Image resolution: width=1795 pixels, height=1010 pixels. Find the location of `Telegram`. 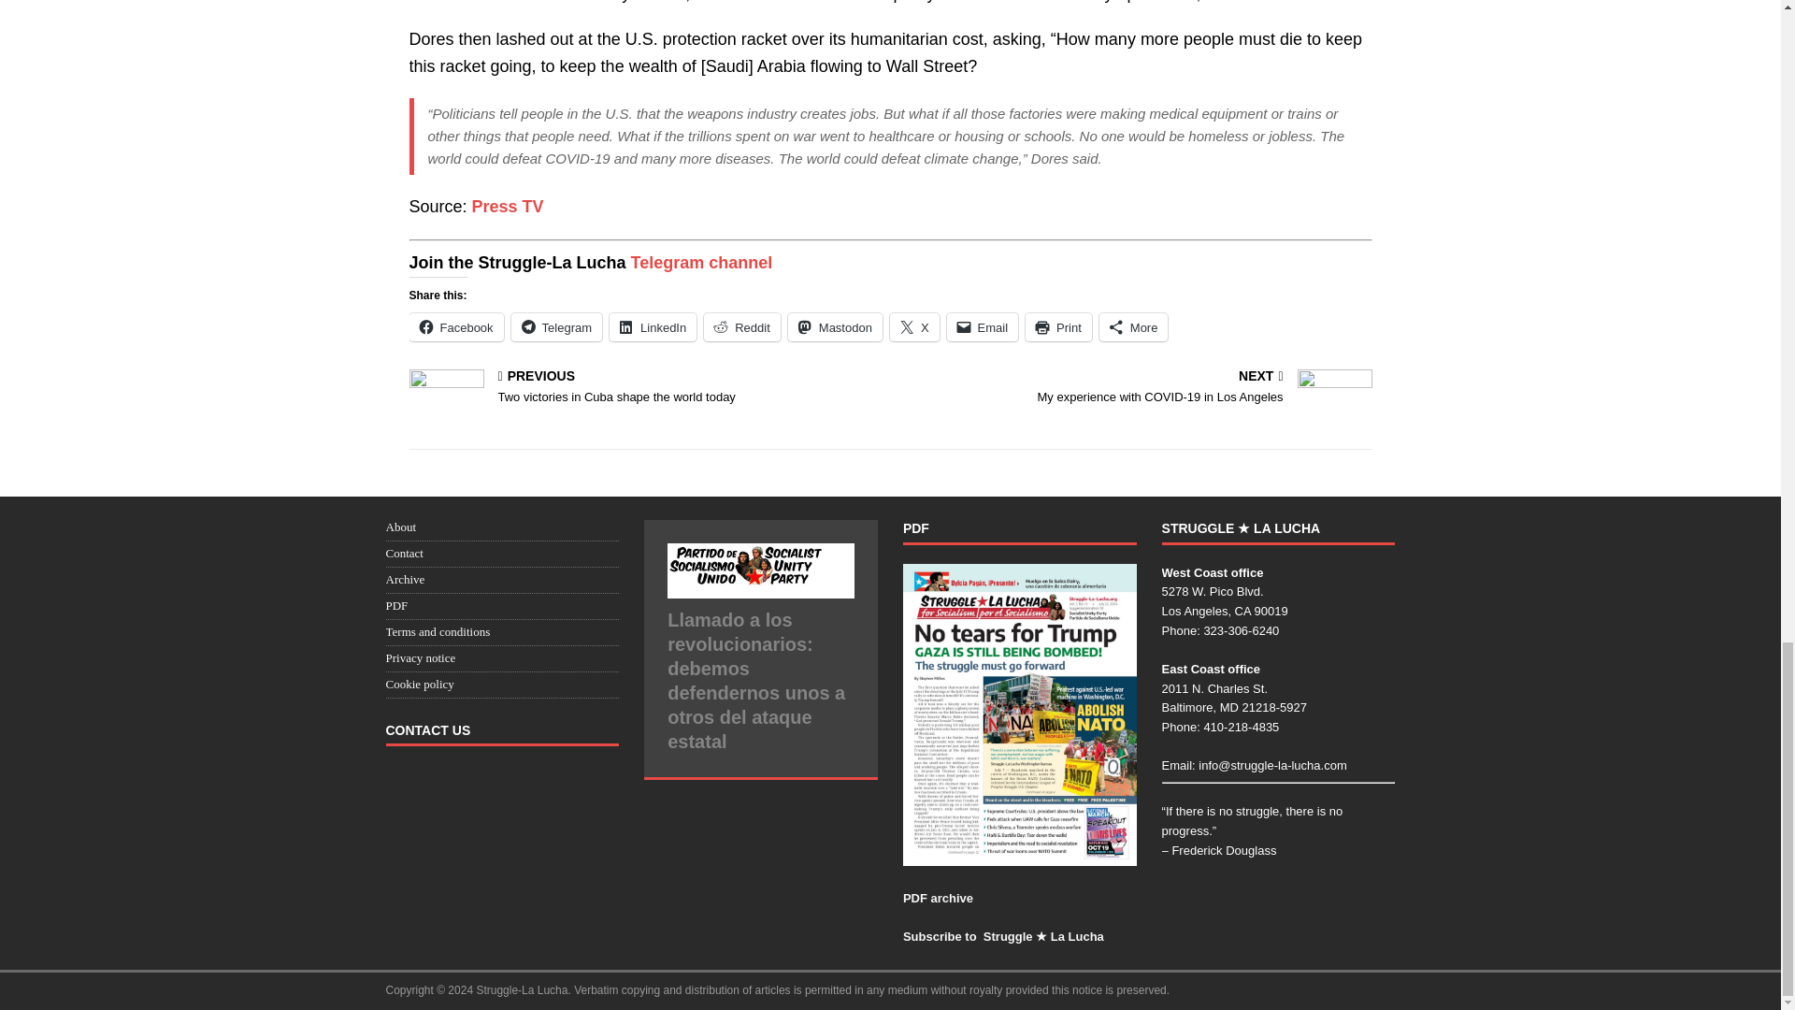

Telegram is located at coordinates (556, 327).